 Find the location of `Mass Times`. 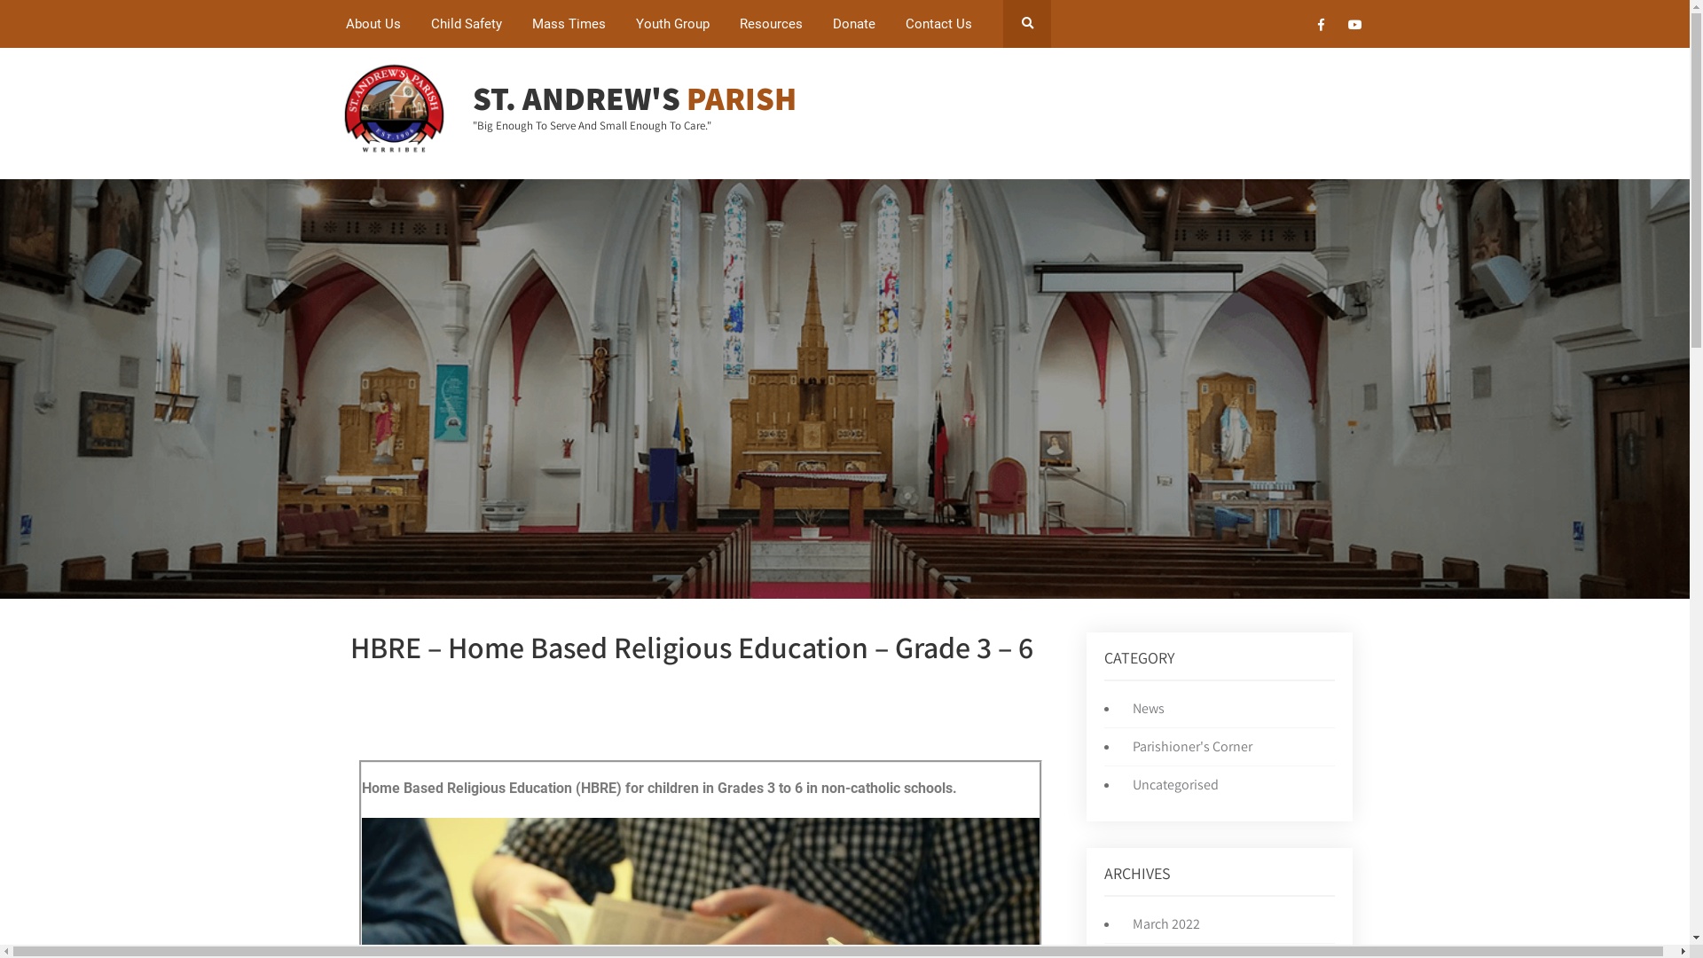

Mass Times is located at coordinates (569, 24).